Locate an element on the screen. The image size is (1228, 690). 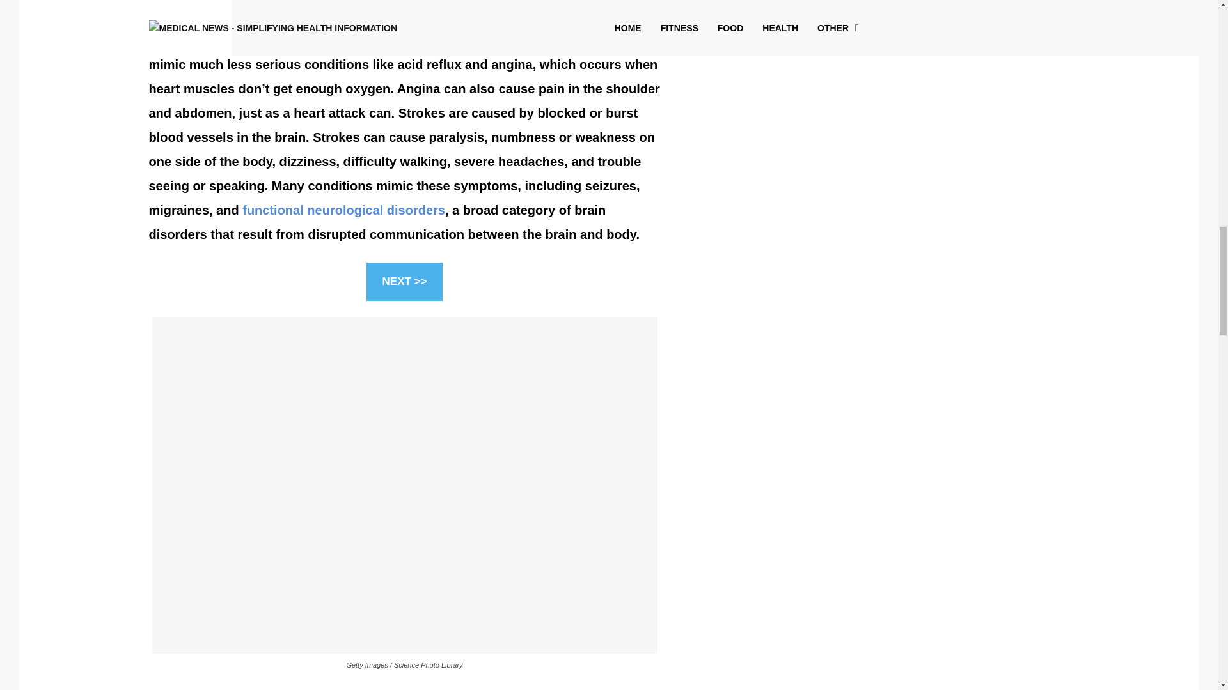
chest pain and discomfort is located at coordinates (370, 40).